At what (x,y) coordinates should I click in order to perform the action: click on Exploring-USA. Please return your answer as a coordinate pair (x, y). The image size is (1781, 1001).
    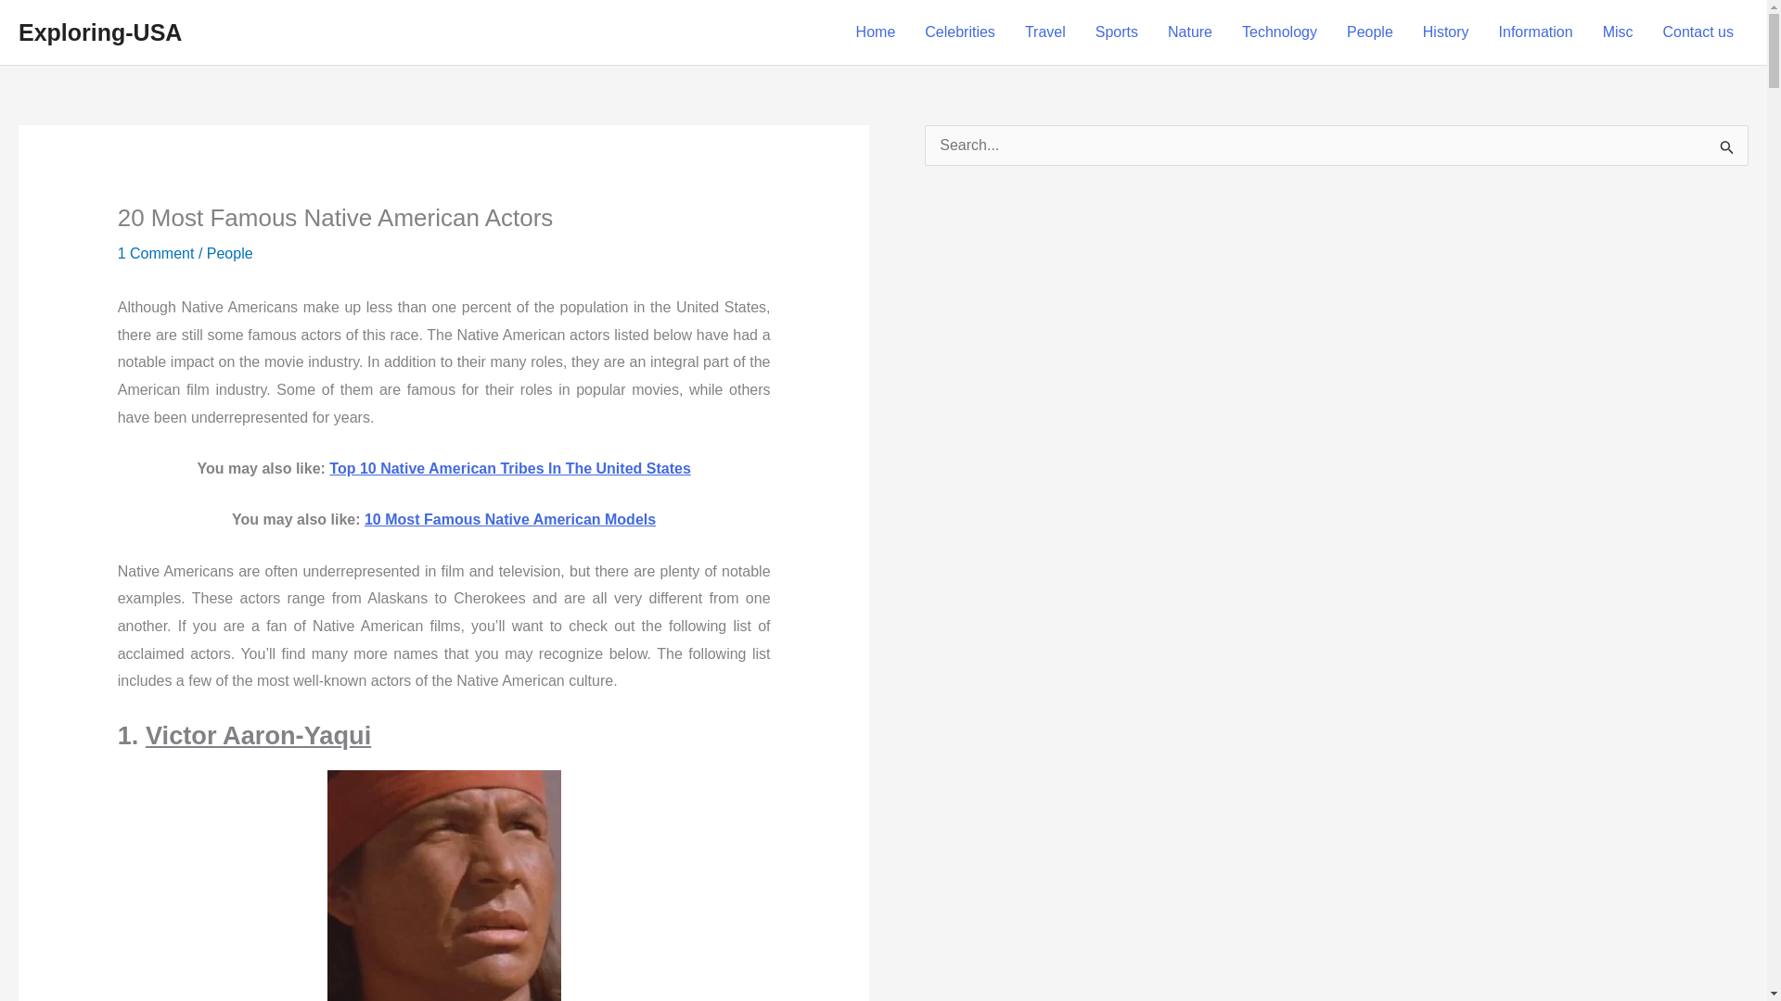
    Looking at the image, I should click on (99, 32).